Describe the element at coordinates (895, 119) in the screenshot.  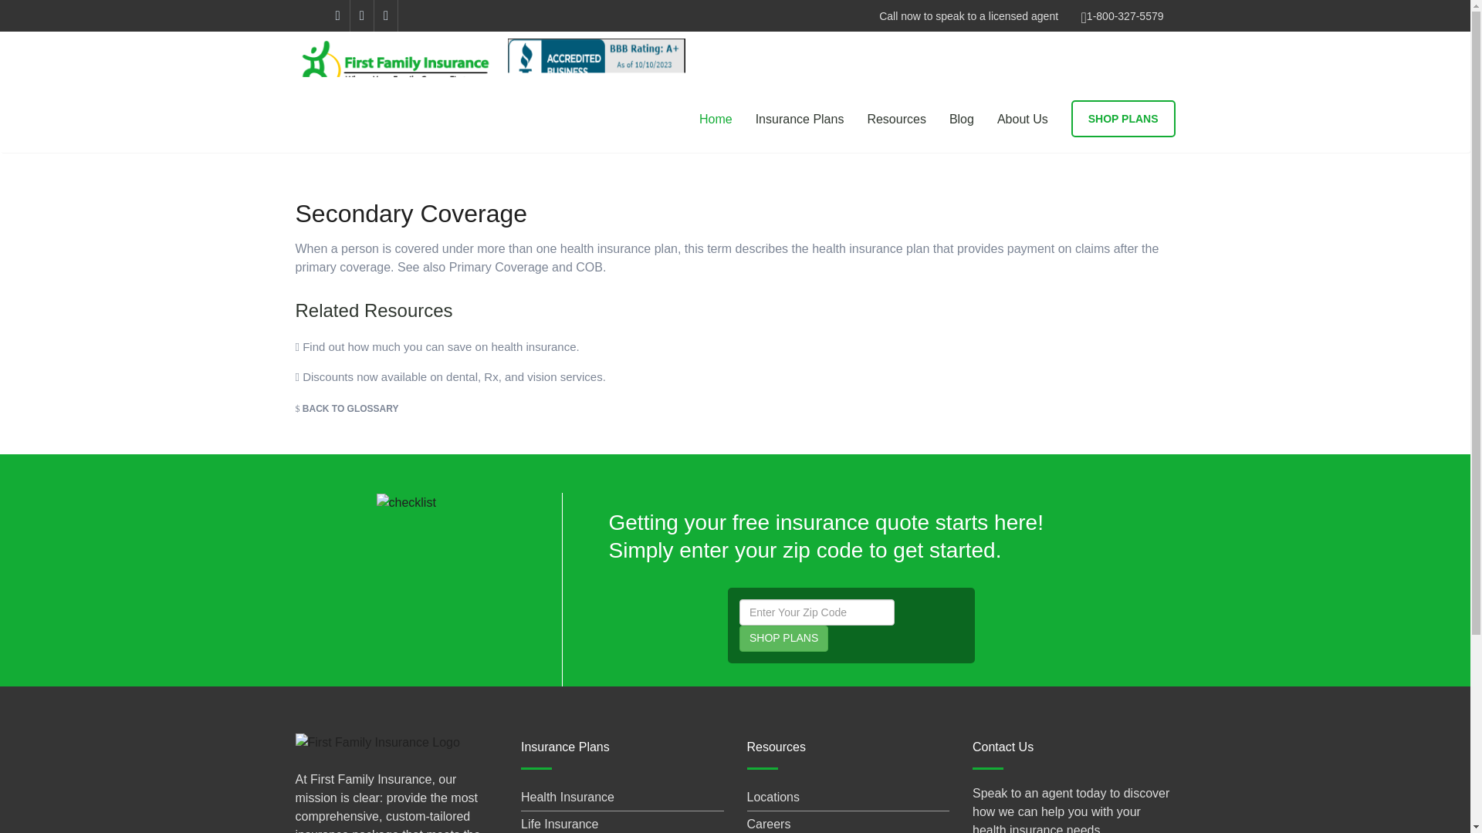
I see `Resources` at that location.